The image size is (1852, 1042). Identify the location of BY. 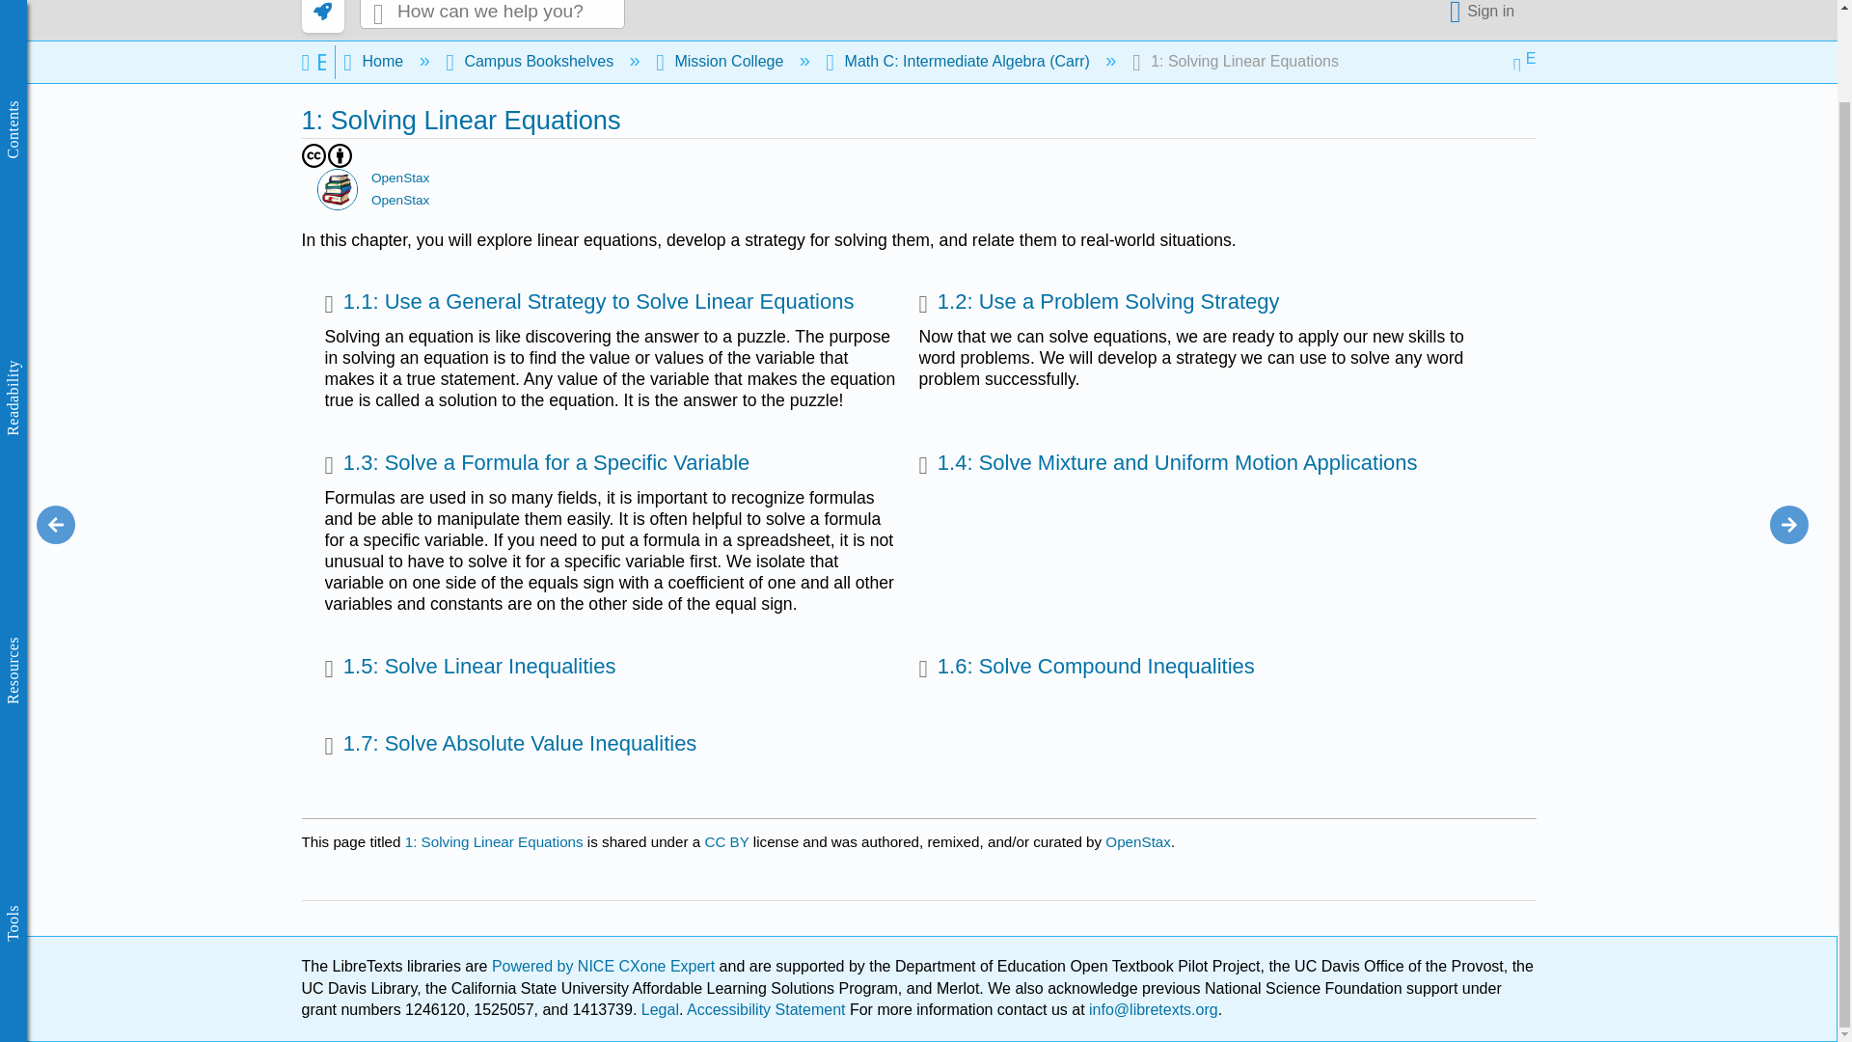
(340, 155).